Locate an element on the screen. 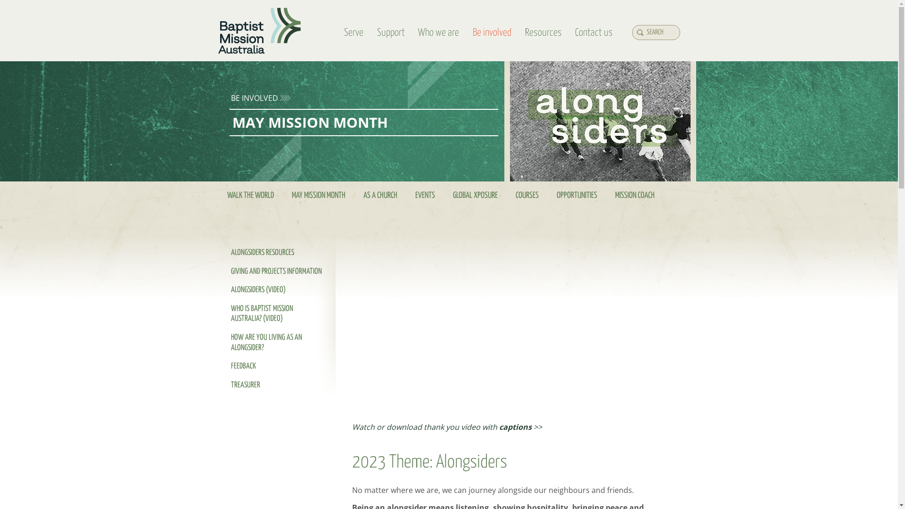 The height and width of the screenshot is (509, 905). TREASURER is located at coordinates (276, 386).